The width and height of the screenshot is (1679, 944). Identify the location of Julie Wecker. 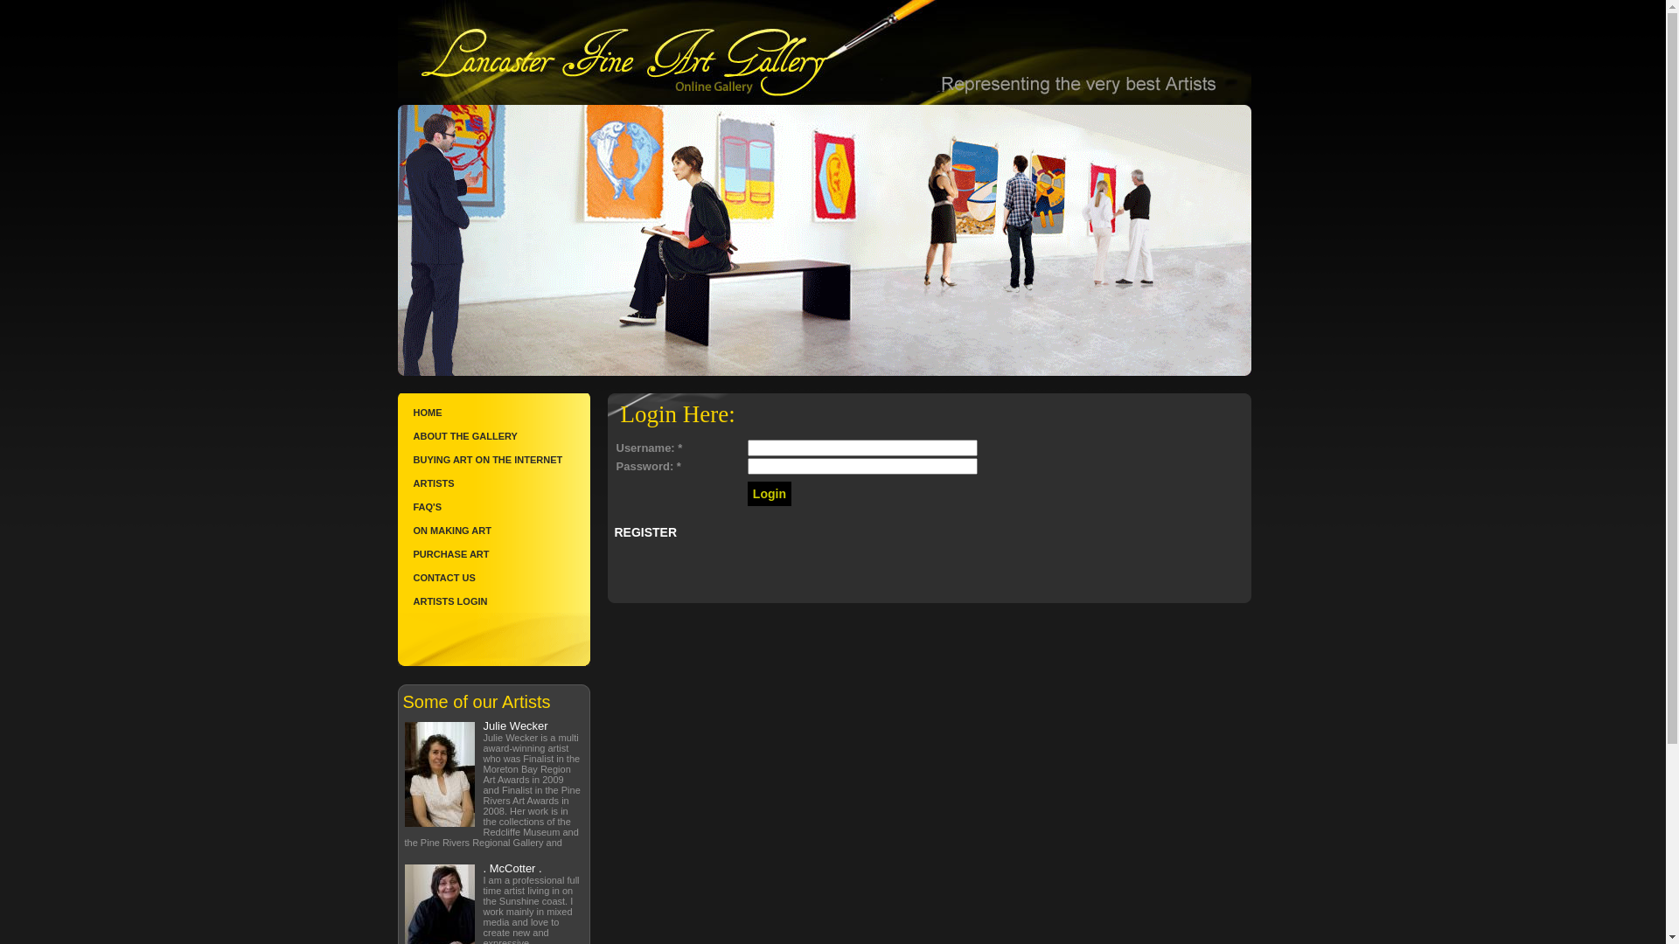
(515, 725).